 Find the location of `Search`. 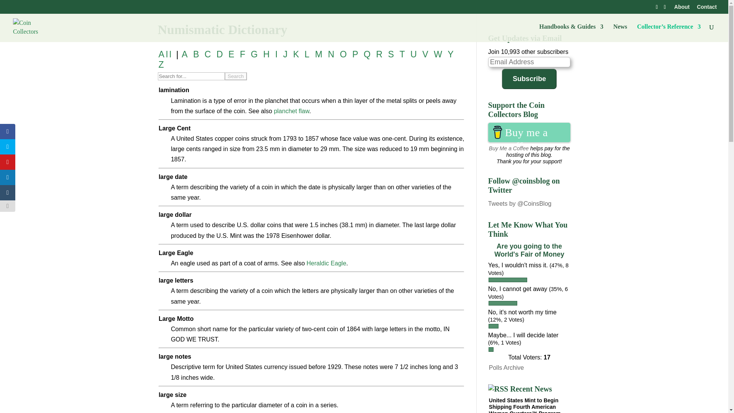

Search is located at coordinates (235, 76).